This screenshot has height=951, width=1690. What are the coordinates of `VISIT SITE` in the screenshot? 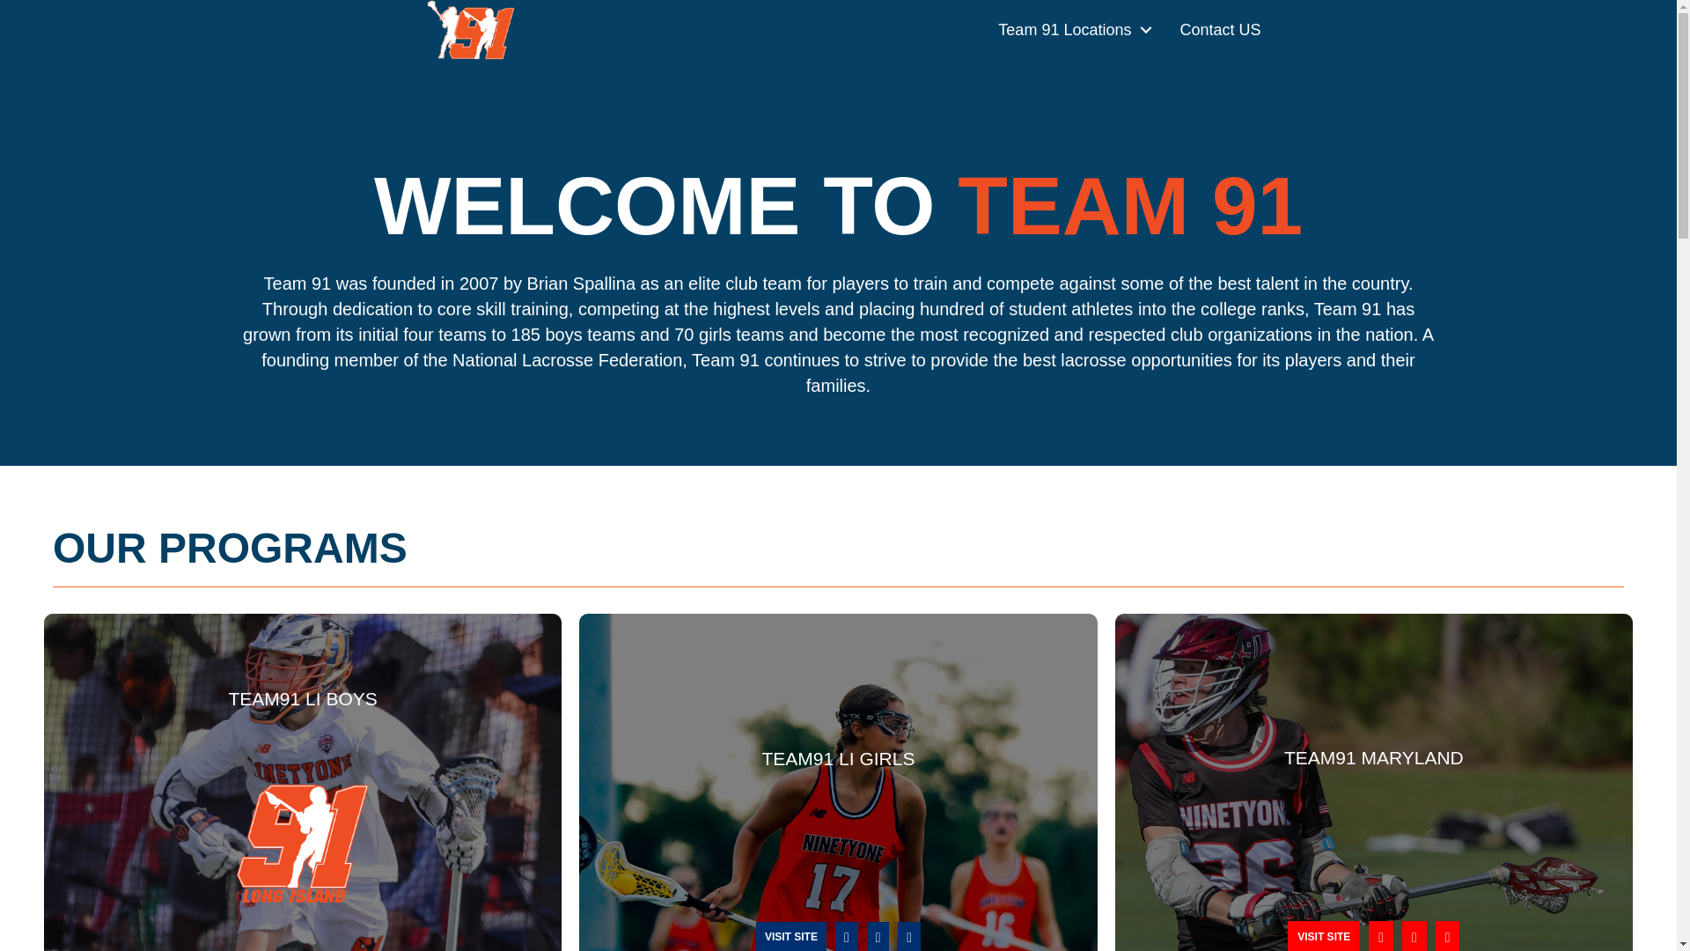 It's located at (1324, 936).